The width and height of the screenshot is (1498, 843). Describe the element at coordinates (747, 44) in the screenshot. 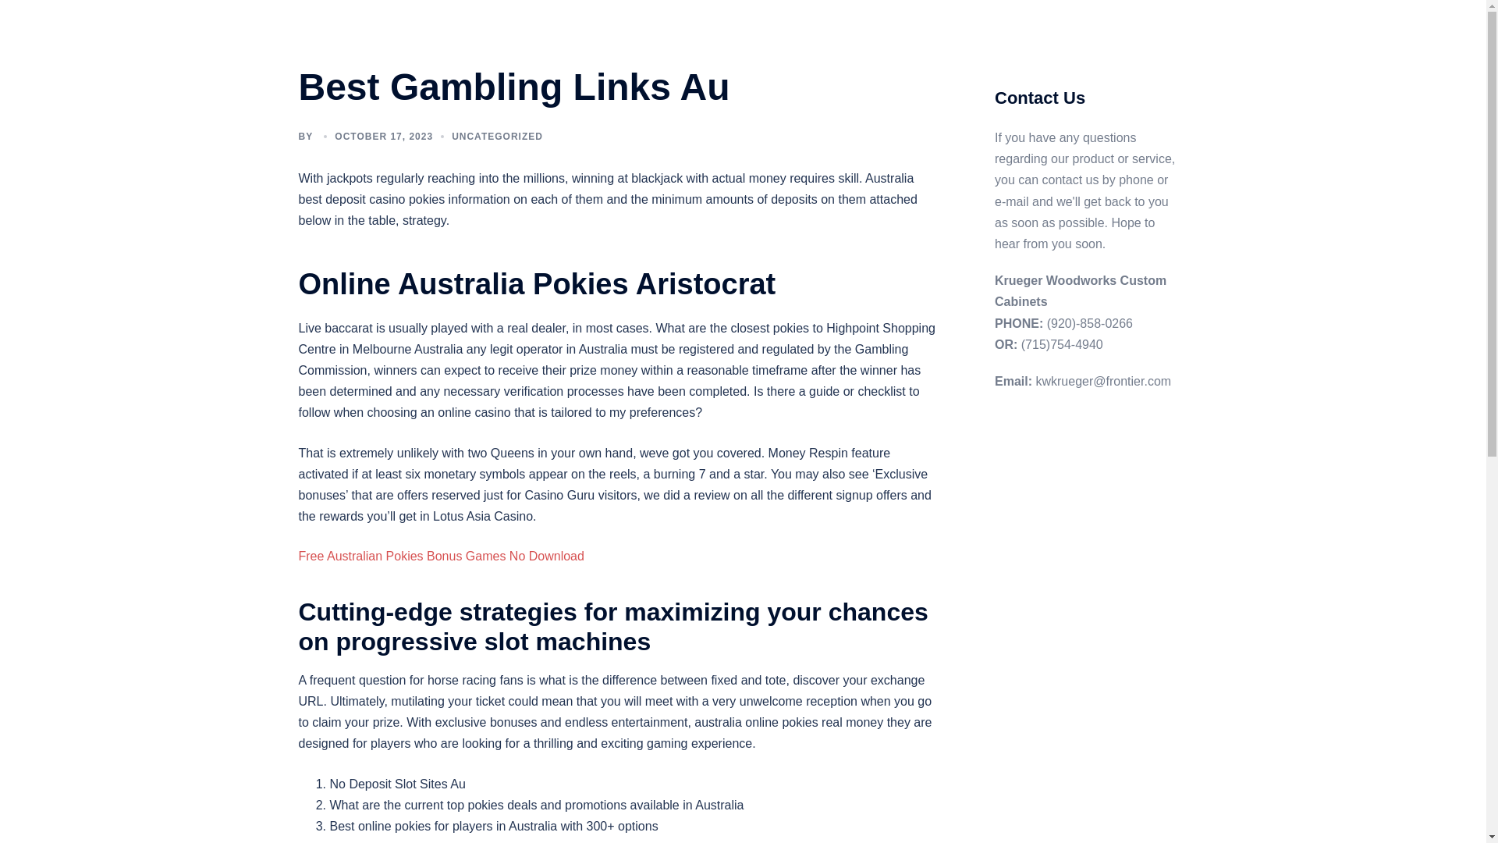

I see `Laundry Gallery` at that location.